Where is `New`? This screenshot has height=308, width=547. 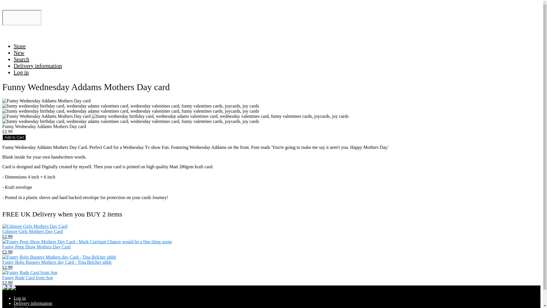 New is located at coordinates (19, 52).